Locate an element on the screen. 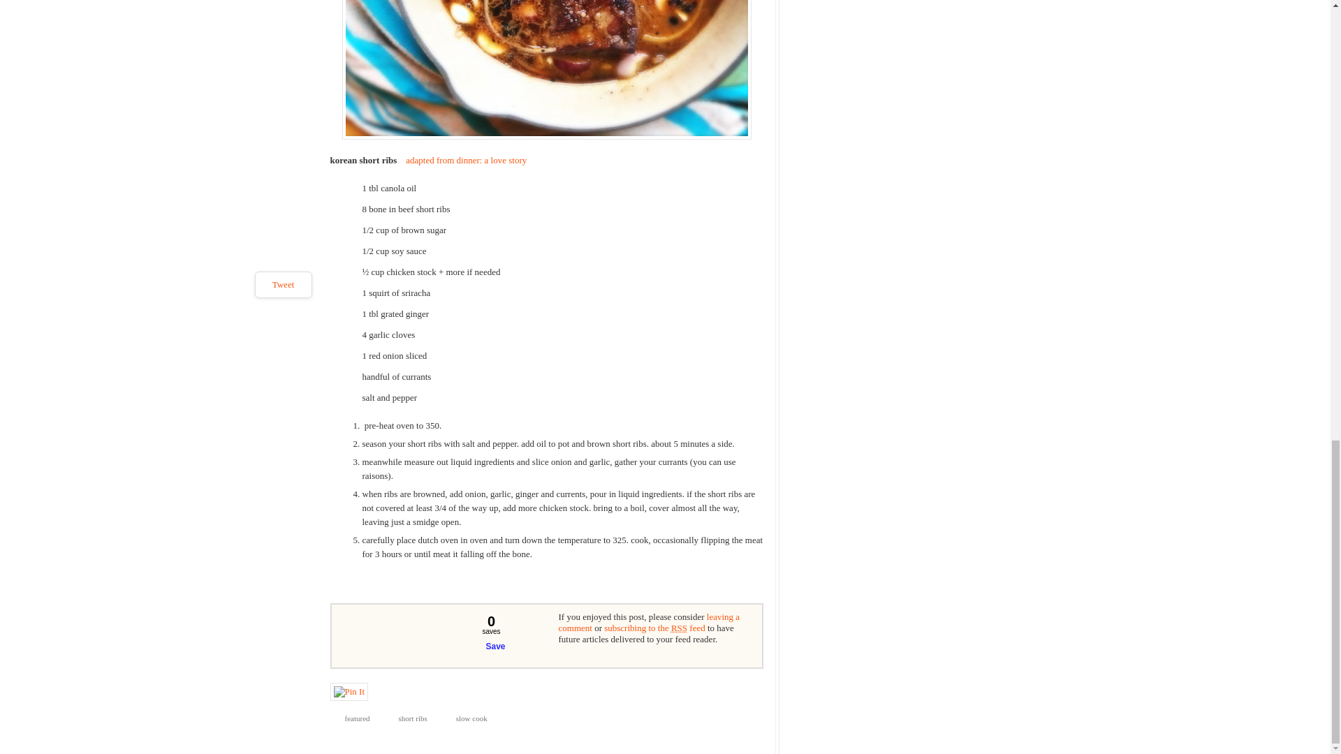 The width and height of the screenshot is (1341, 754). Save is located at coordinates (489, 646).